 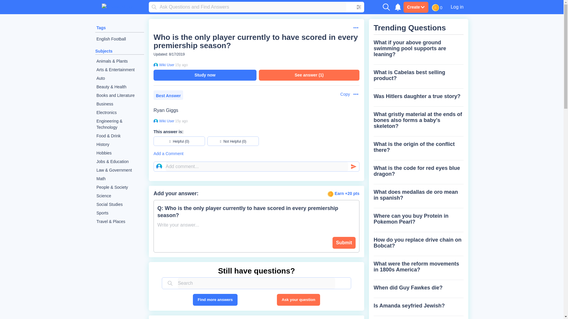 I want to click on Auto, so click(x=120, y=78).